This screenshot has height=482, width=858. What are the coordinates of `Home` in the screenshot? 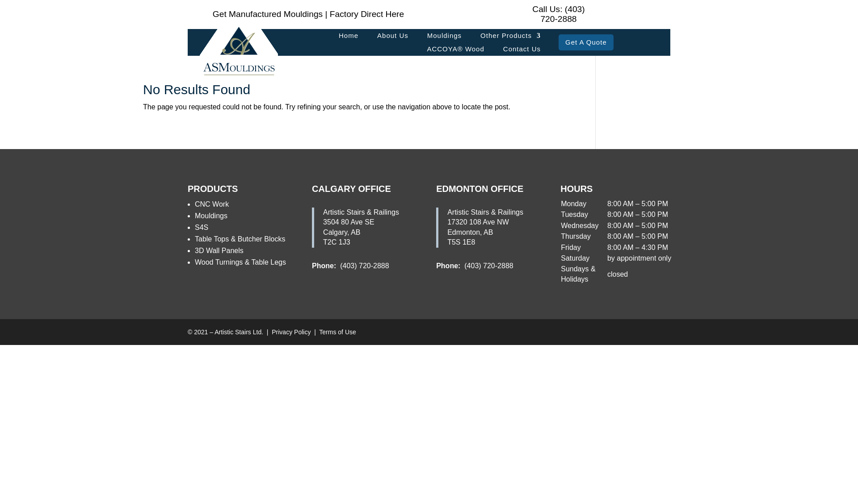 It's located at (349, 37).